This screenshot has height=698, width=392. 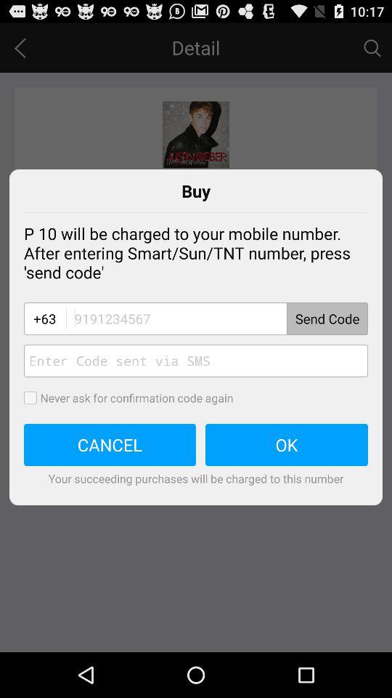 I want to click on choose cancel item, so click(x=110, y=445).